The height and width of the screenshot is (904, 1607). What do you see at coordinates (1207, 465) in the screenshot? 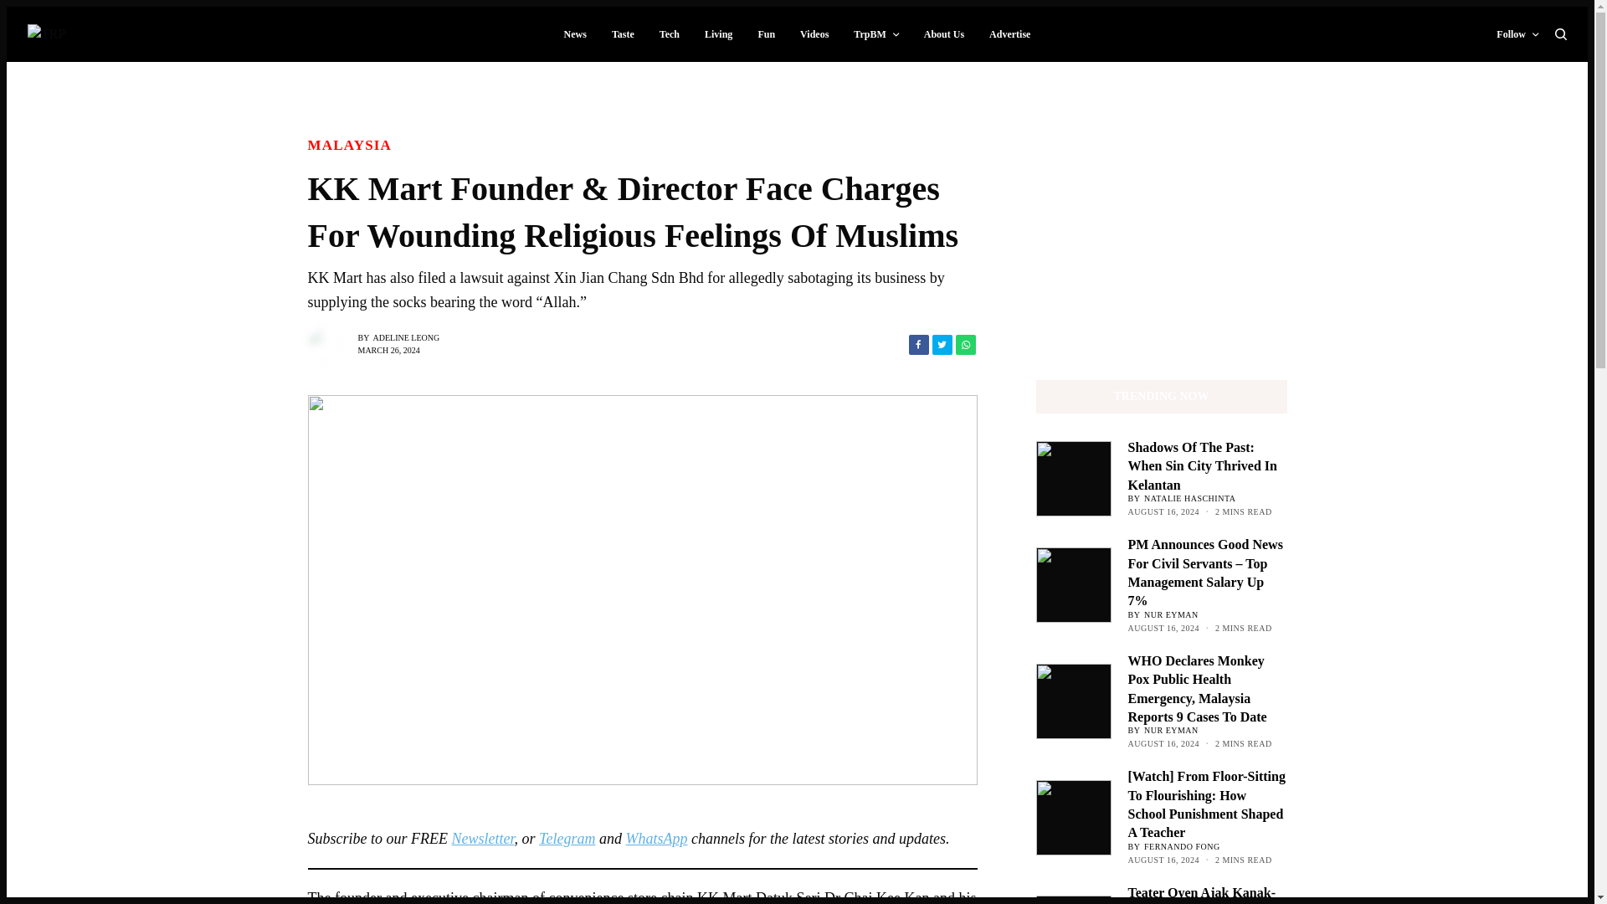
I see `Shadows Of The Past: When Sin City Thrived In Kelantan` at bounding box center [1207, 465].